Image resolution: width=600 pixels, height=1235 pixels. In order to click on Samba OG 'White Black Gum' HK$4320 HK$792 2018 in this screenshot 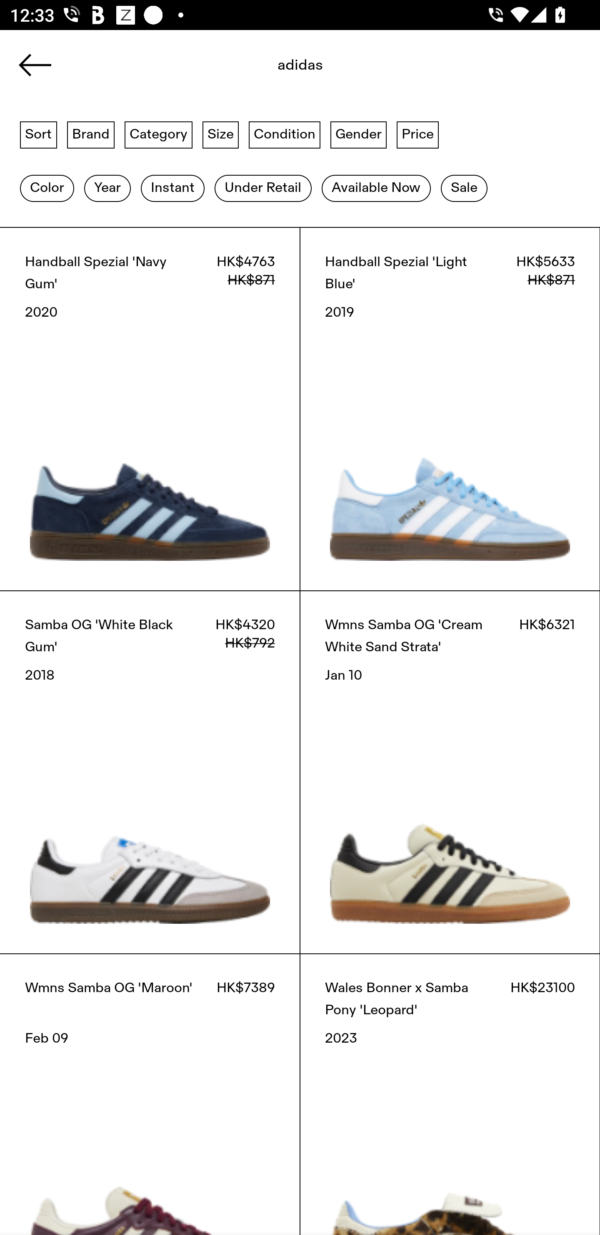, I will do `click(150, 772)`.